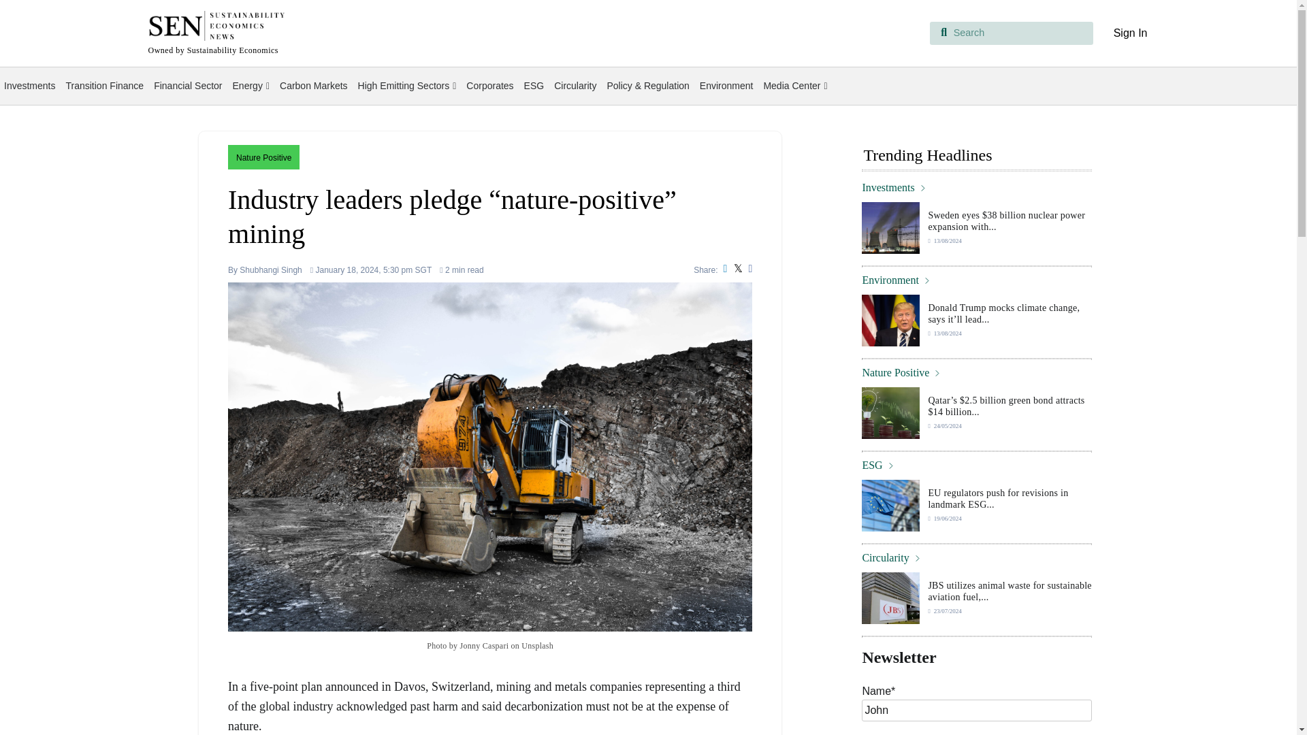  Describe the element at coordinates (1130, 33) in the screenshot. I see `Sign In` at that location.